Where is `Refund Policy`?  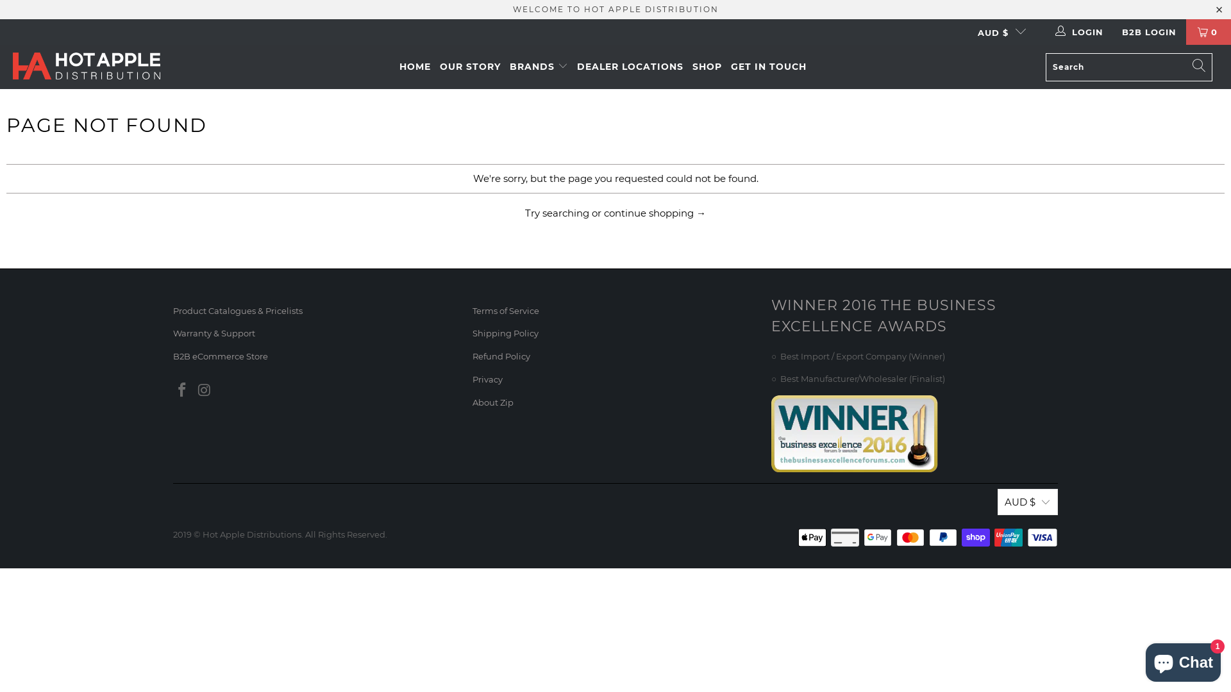
Refund Policy is located at coordinates (501, 356).